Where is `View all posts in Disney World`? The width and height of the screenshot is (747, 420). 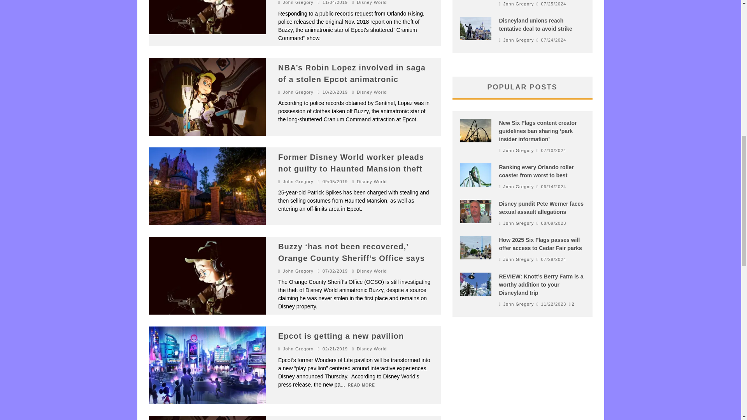
View all posts in Disney World is located at coordinates (372, 92).